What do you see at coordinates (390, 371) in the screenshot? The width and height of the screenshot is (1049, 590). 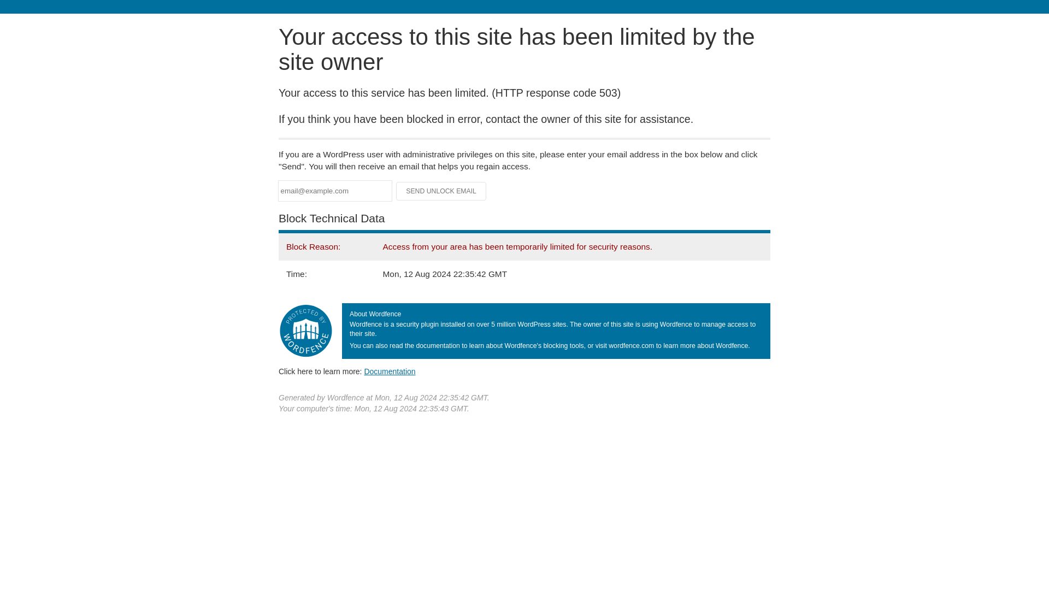 I see `Documentation` at bounding box center [390, 371].